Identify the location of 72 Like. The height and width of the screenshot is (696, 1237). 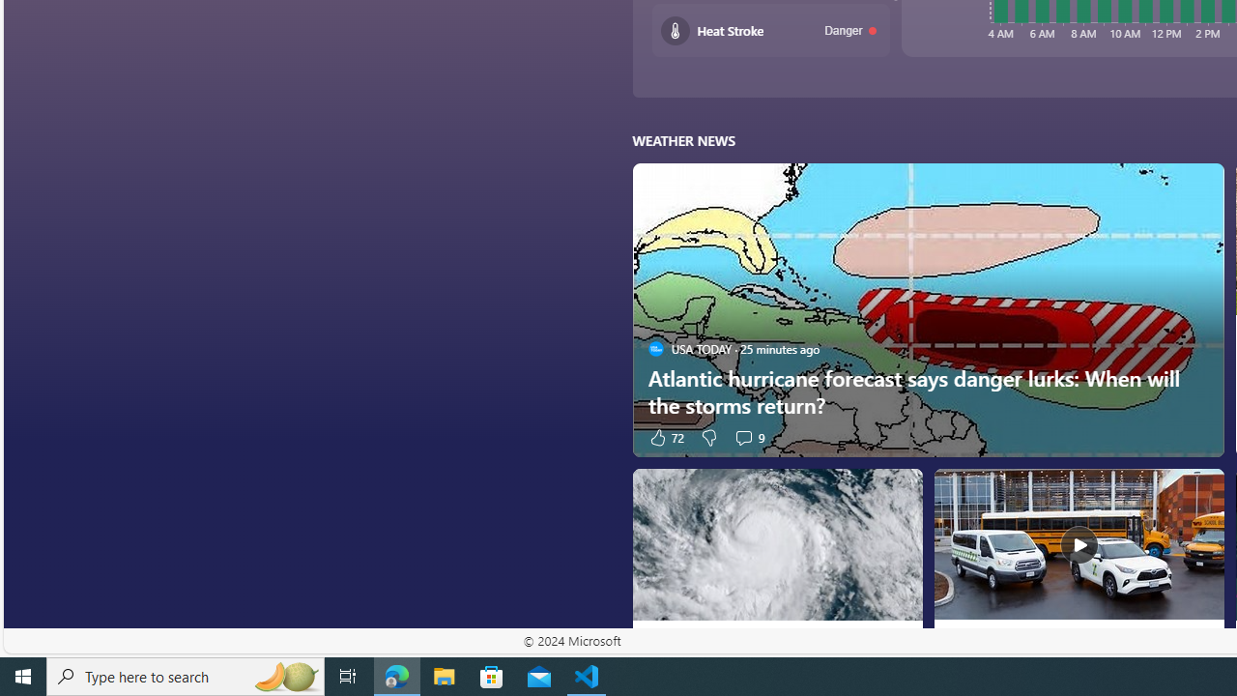
(665, 437).